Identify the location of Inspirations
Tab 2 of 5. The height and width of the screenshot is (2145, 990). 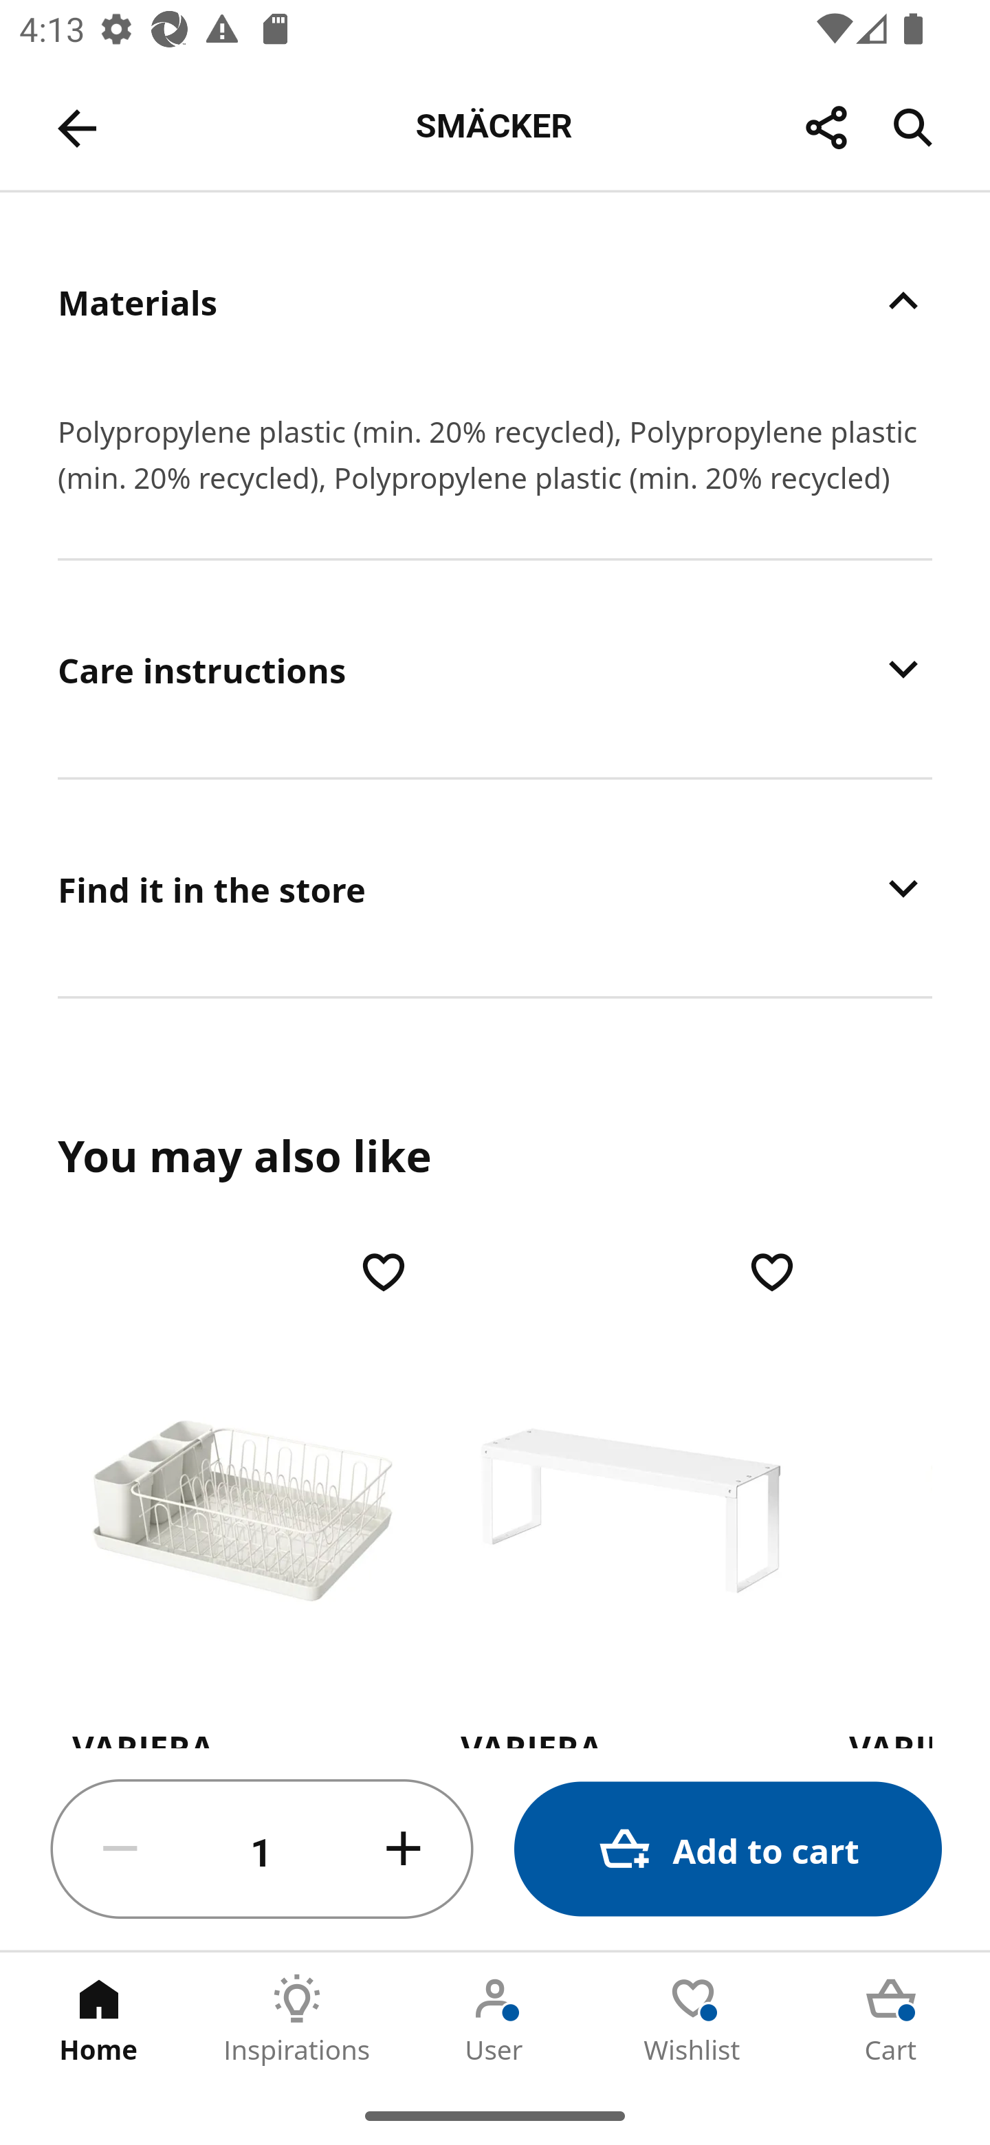
(297, 2019).